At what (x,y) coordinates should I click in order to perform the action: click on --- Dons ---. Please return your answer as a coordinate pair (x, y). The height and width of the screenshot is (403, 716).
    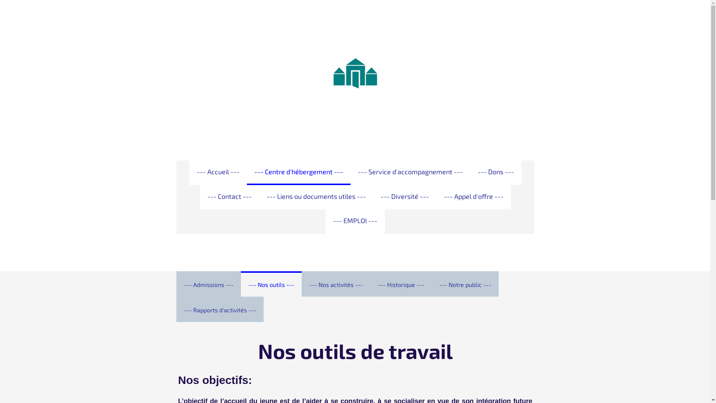
    Looking at the image, I should click on (495, 173).